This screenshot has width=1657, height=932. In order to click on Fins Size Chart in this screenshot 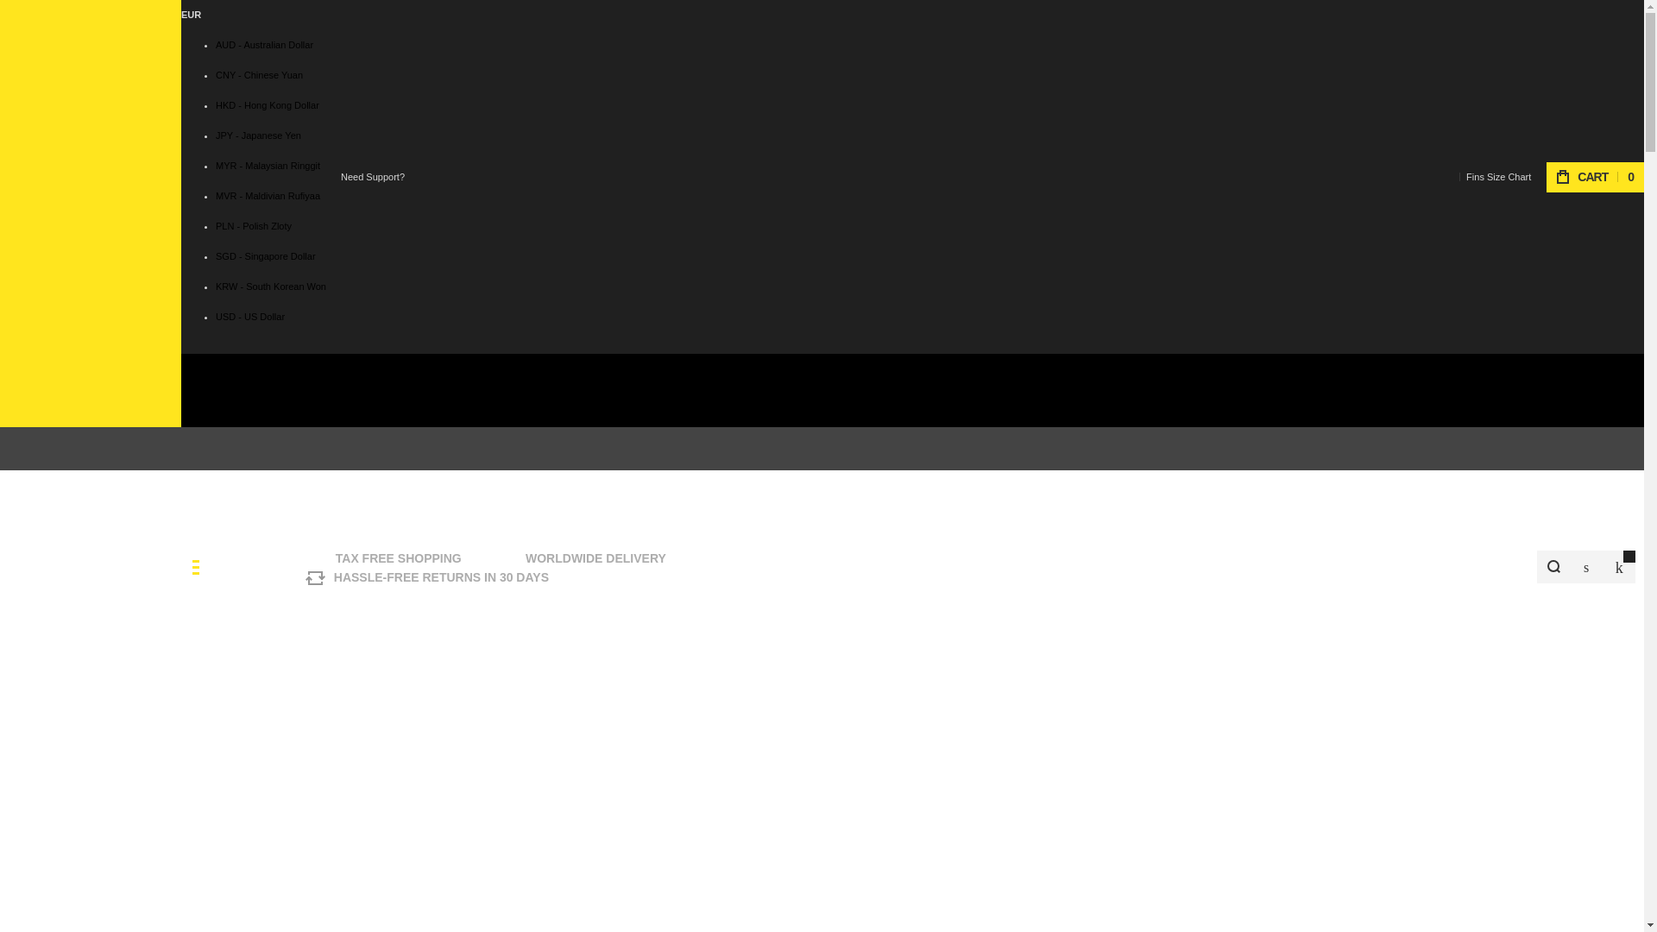, I will do `click(1498, 176)`.